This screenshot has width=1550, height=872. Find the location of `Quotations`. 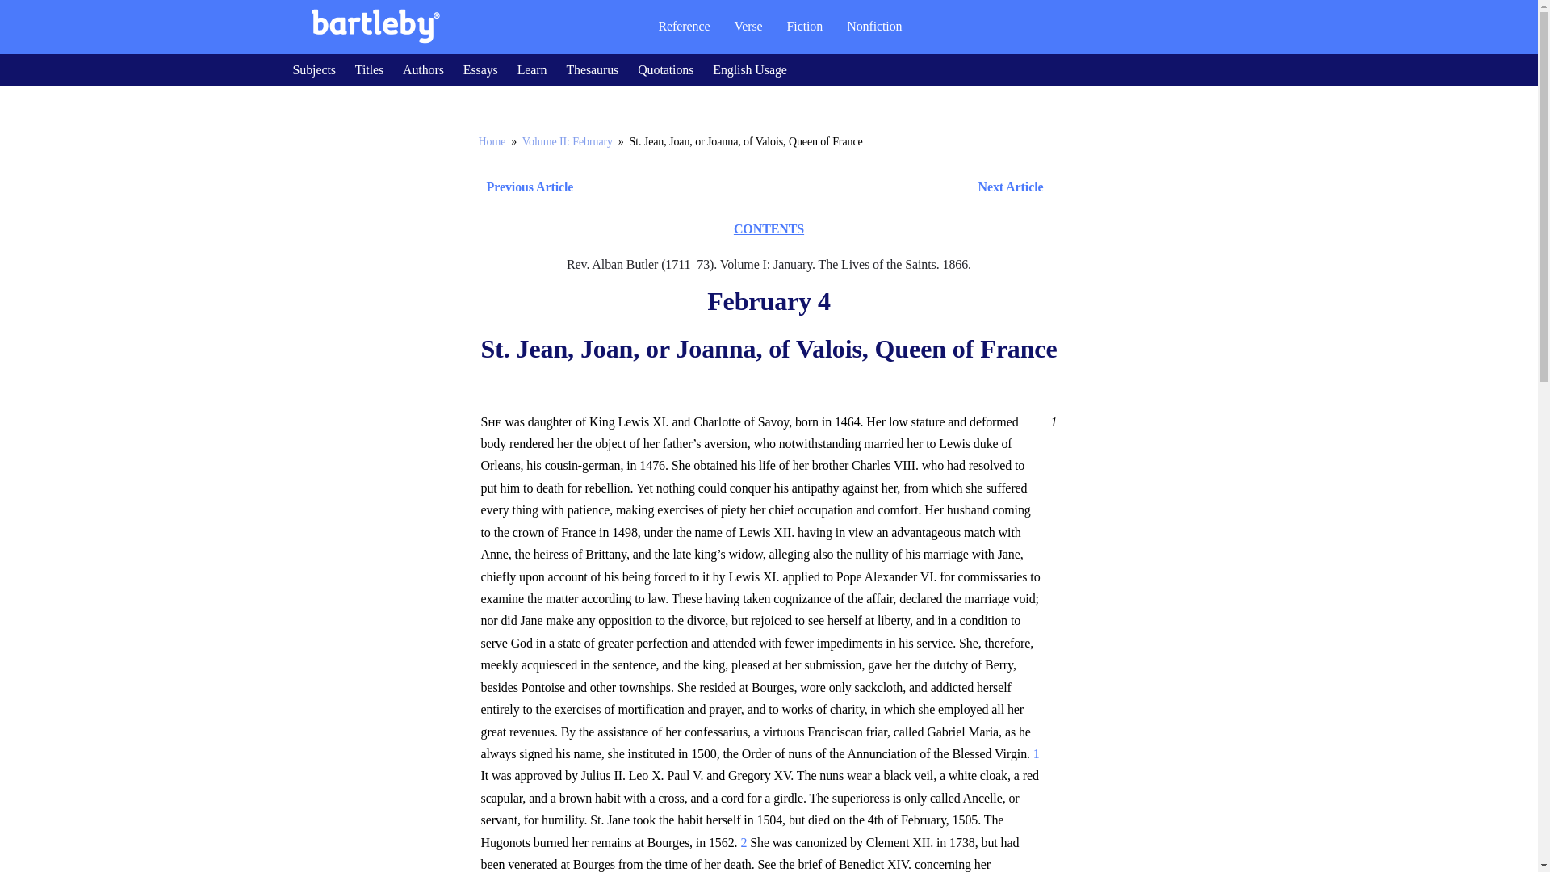

Quotations is located at coordinates (665, 69).